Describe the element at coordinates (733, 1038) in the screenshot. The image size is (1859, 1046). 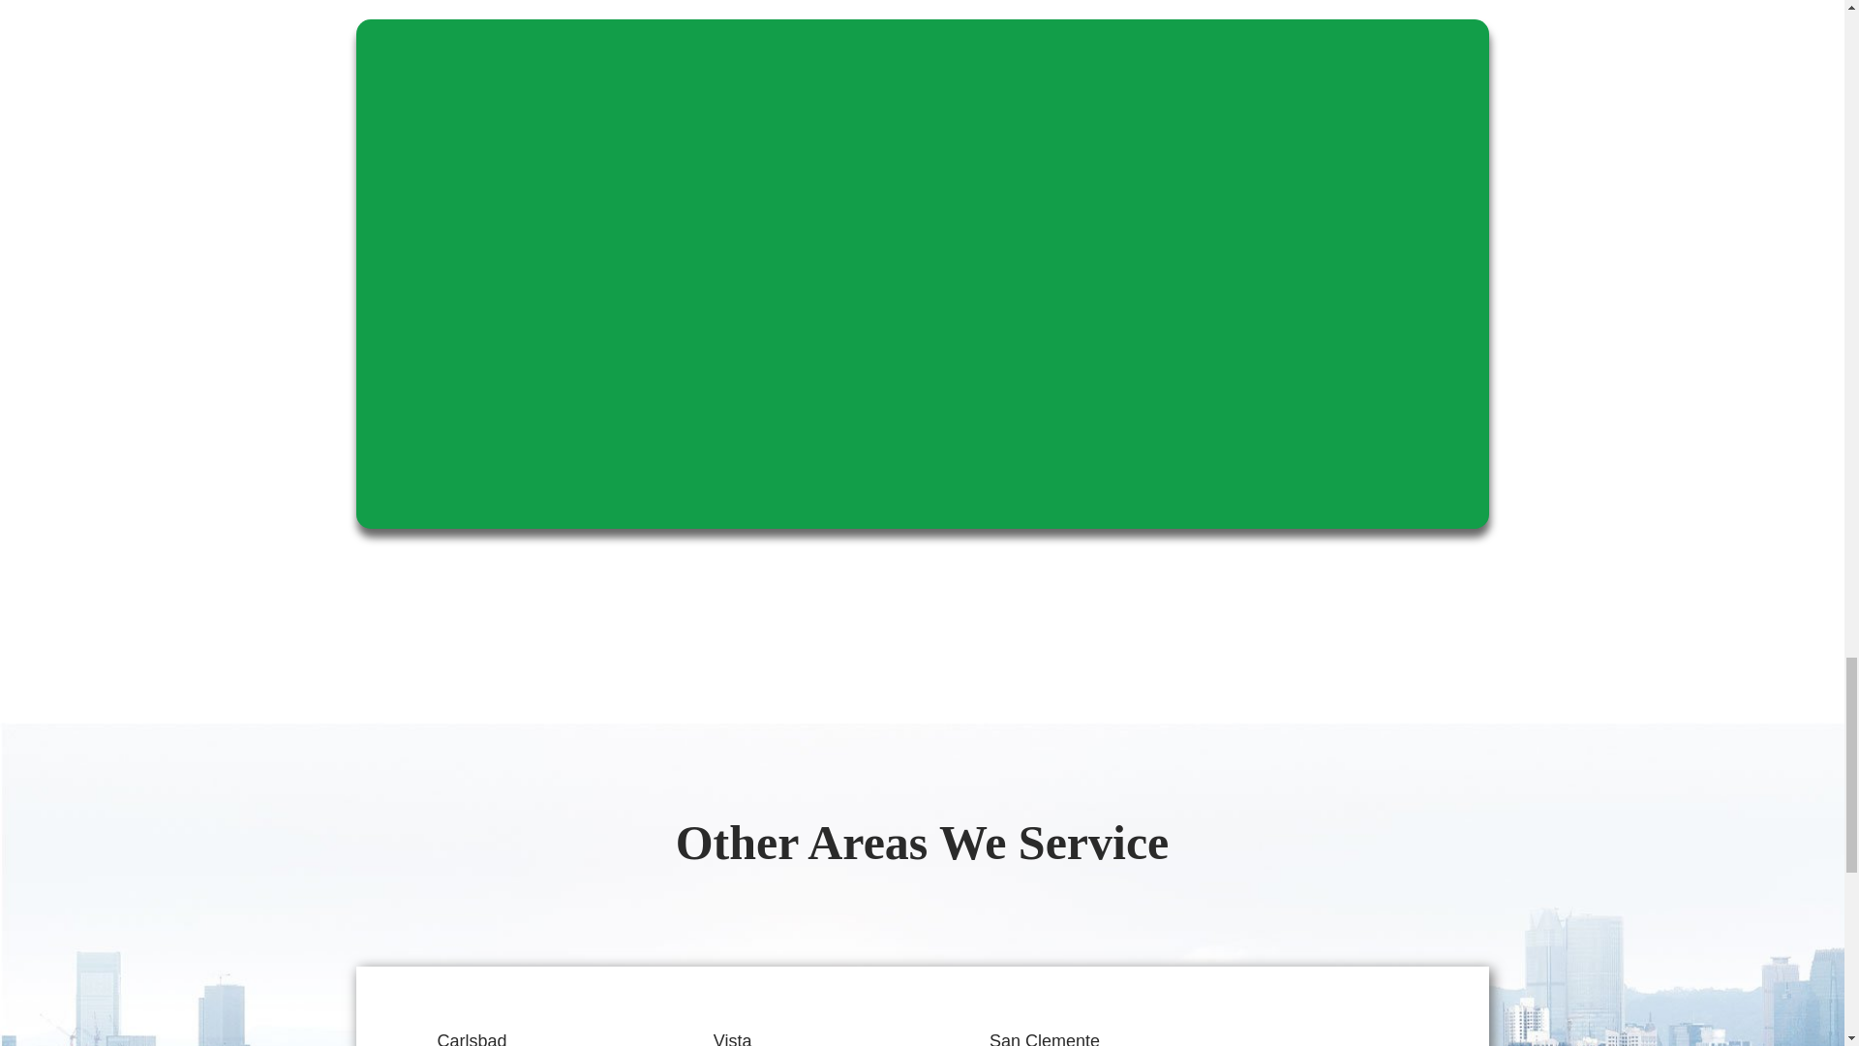
I see `Vista` at that location.